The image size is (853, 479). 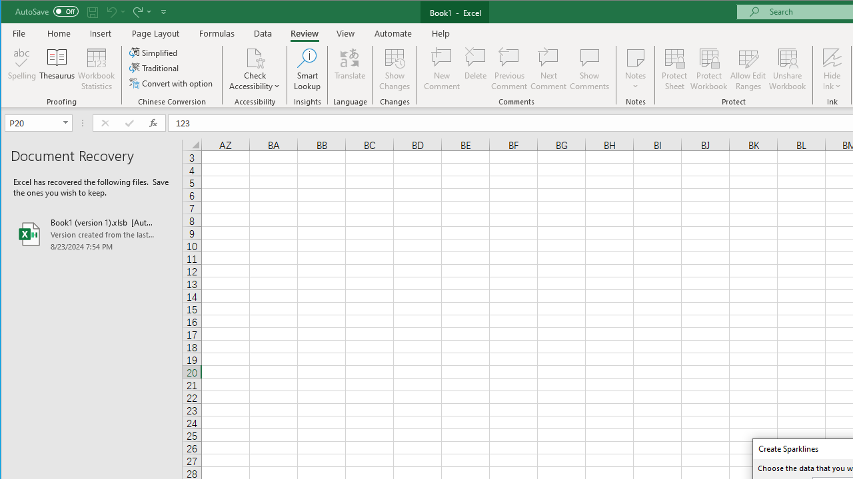 What do you see at coordinates (350, 69) in the screenshot?
I see `Translate` at bounding box center [350, 69].